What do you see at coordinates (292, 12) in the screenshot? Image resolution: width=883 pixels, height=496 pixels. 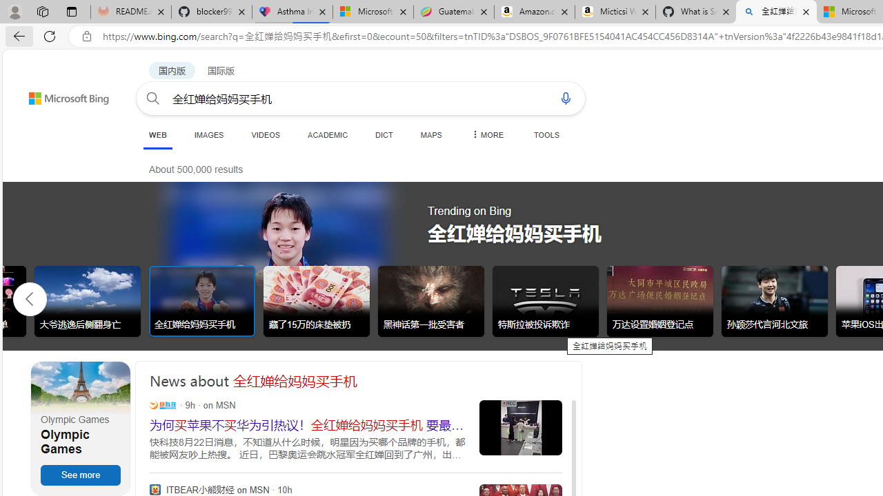 I see `Asthma Inhalers: Names and Types` at bounding box center [292, 12].